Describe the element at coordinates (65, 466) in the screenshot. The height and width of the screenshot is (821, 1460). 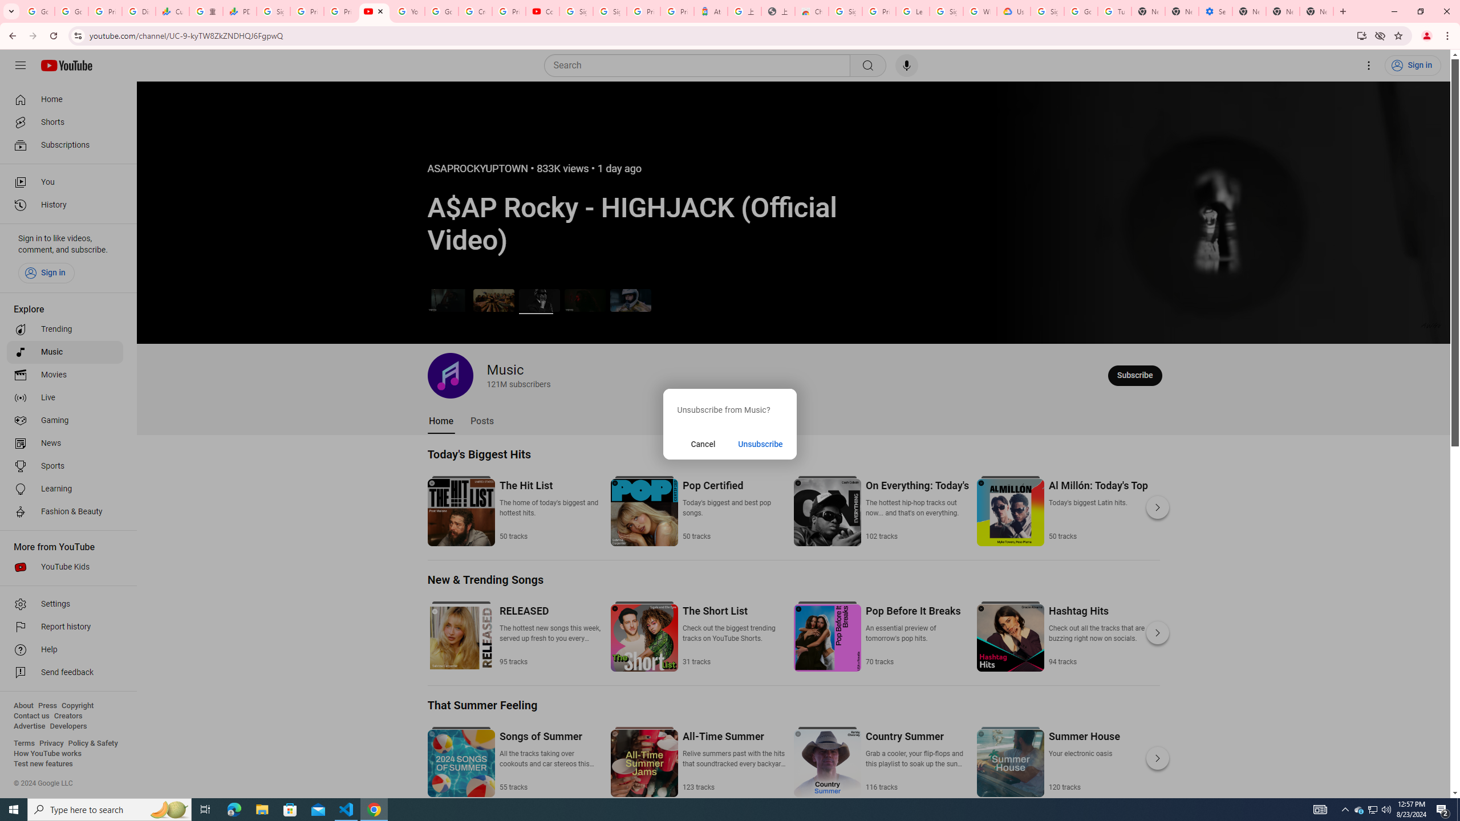
I see `Sports` at that location.